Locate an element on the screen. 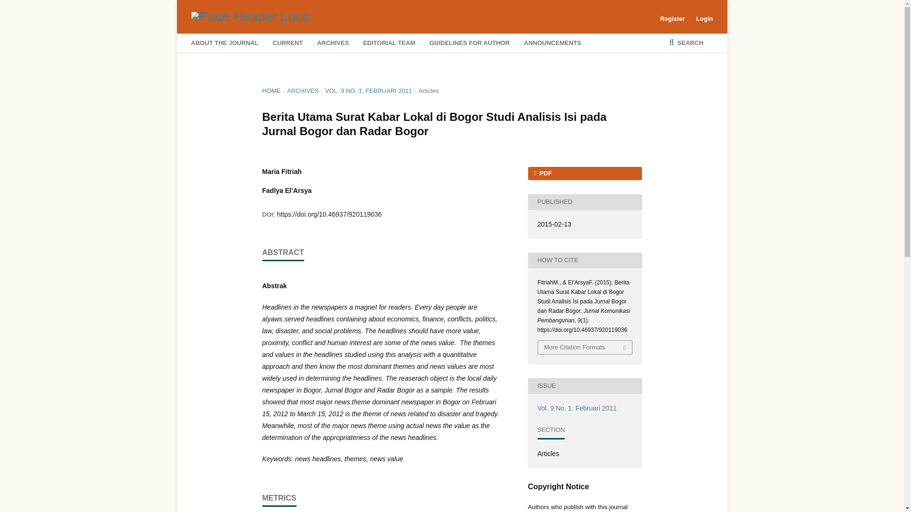  ARCHIVES is located at coordinates (333, 43).